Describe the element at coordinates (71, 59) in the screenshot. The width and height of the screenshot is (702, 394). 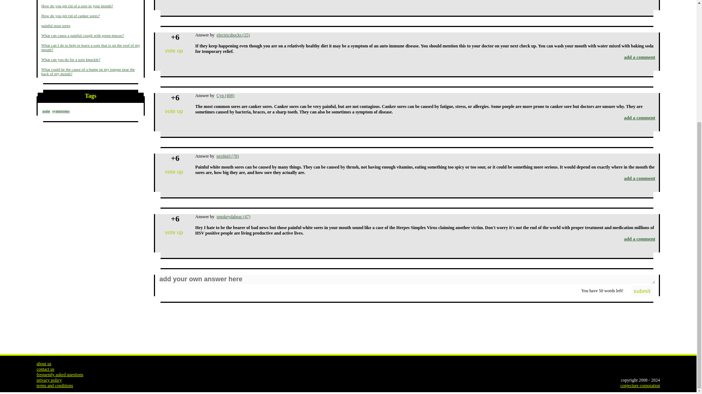
I see `What can you do for a sore knuckle?` at that location.